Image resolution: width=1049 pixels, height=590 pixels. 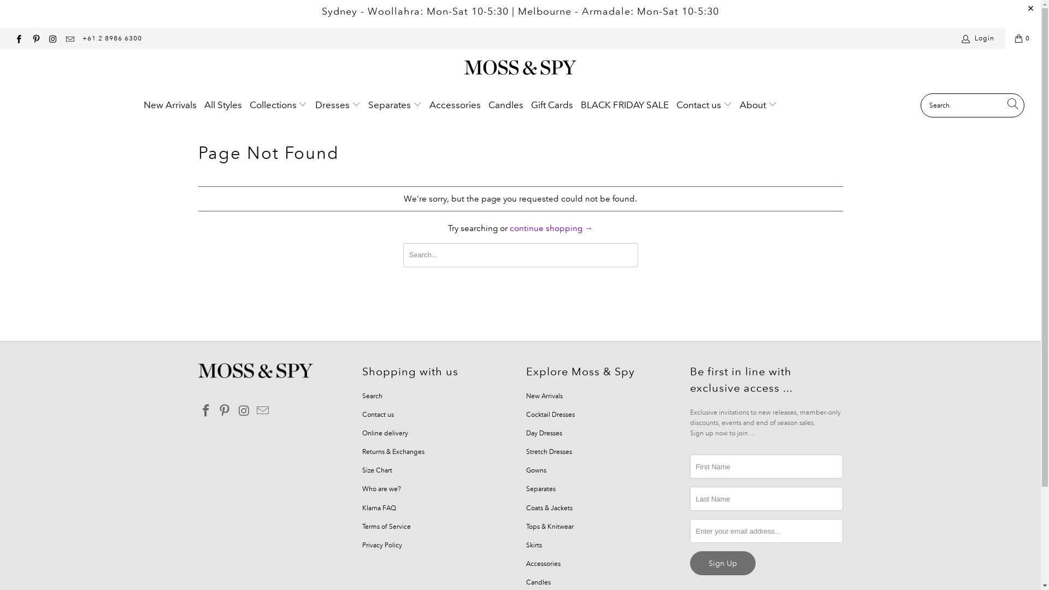 I want to click on Accessories, so click(x=543, y=564).